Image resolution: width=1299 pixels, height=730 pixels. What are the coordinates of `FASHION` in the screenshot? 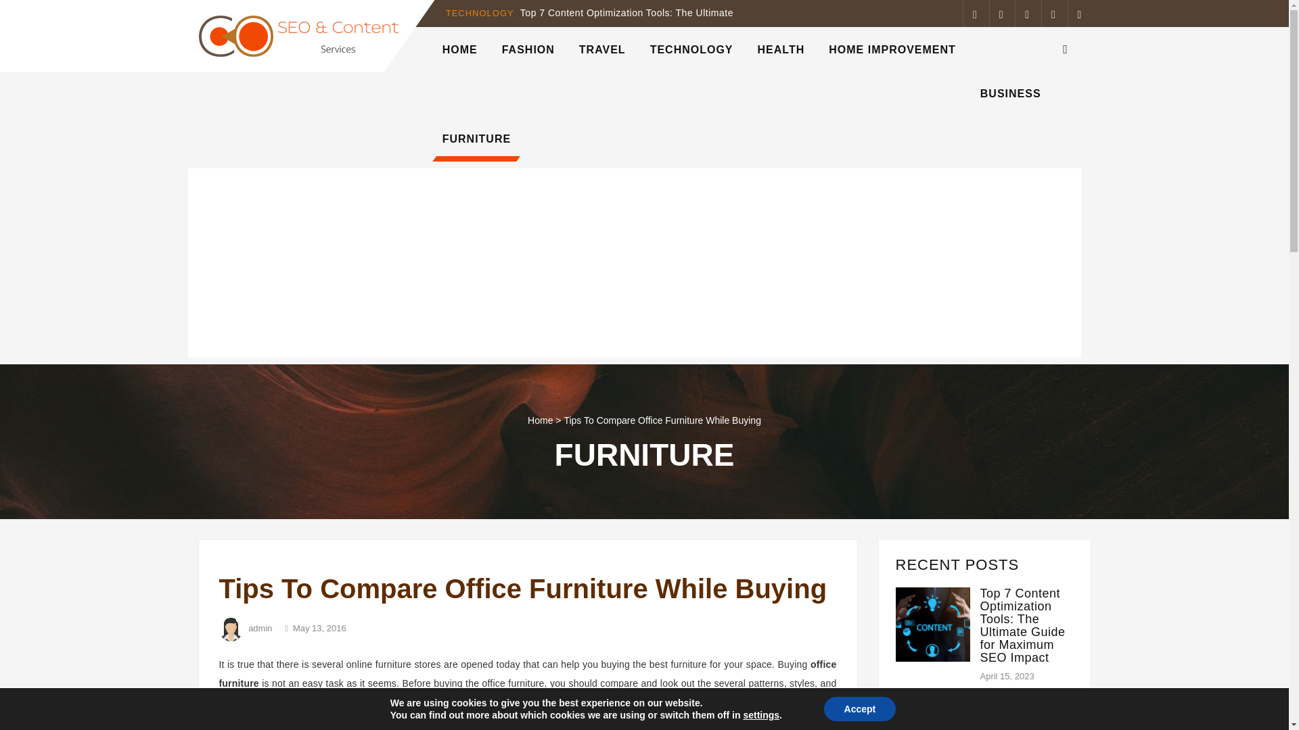 It's located at (528, 49).